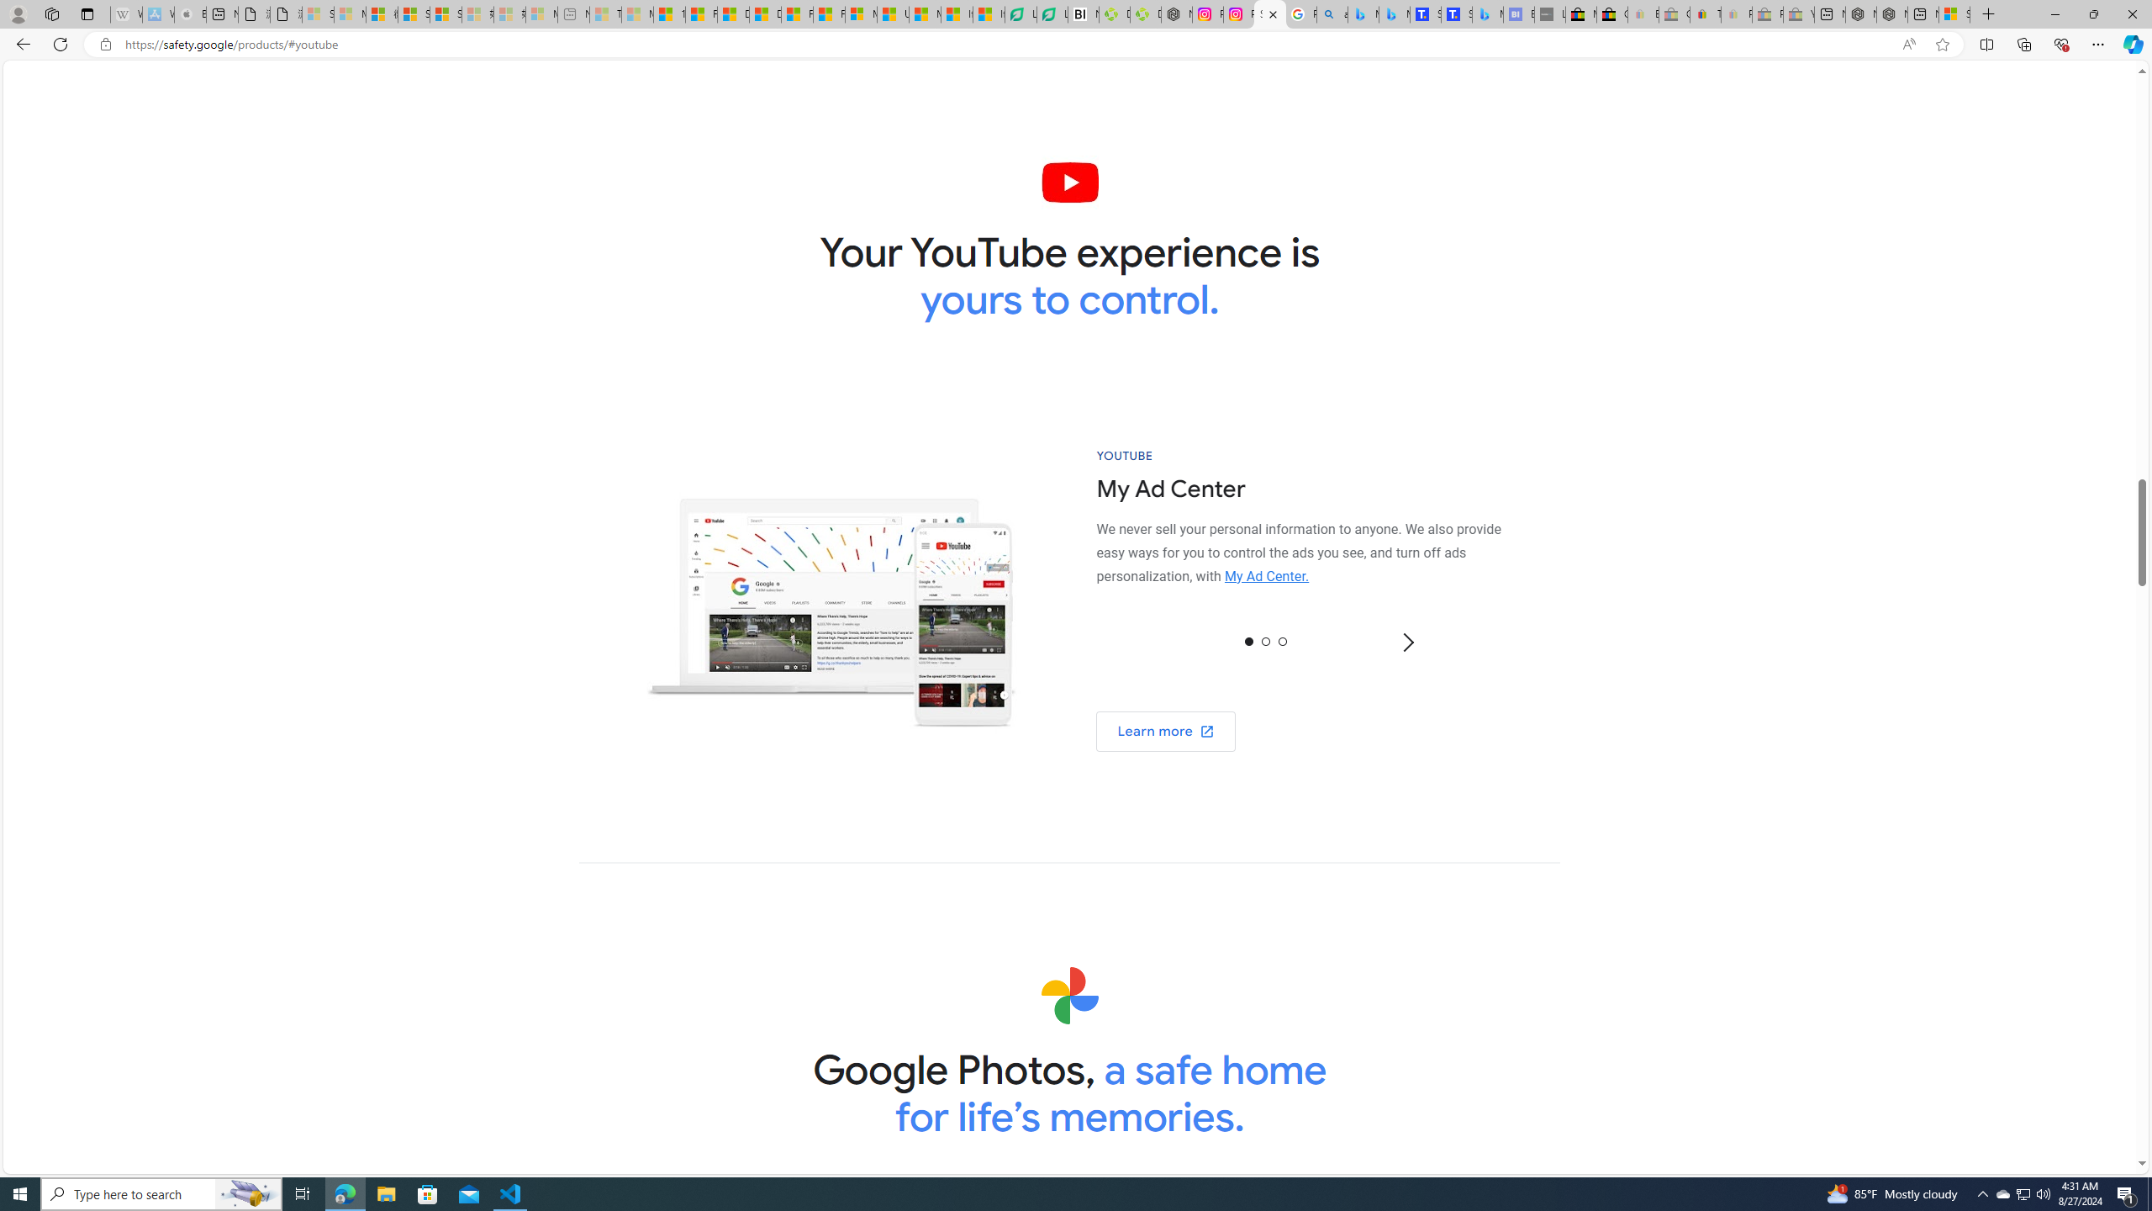 Image resolution: width=2152 pixels, height=1211 pixels. What do you see at coordinates (829, 14) in the screenshot?
I see `Foo BAR | Trusted Community Engagement and Contributions` at bounding box center [829, 14].